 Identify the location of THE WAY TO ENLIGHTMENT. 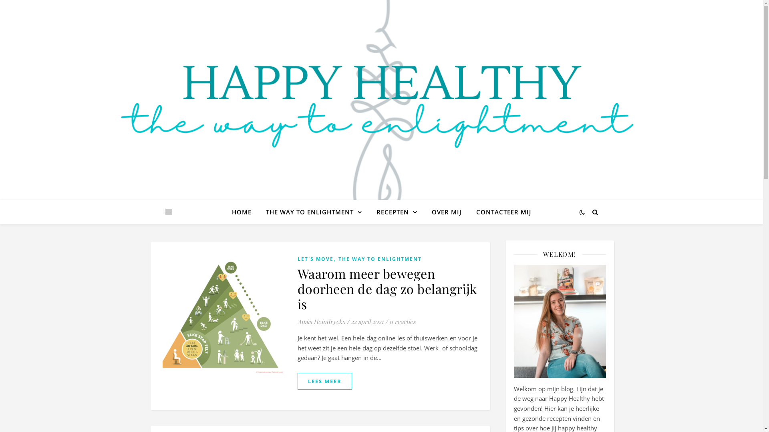
(380, 259).